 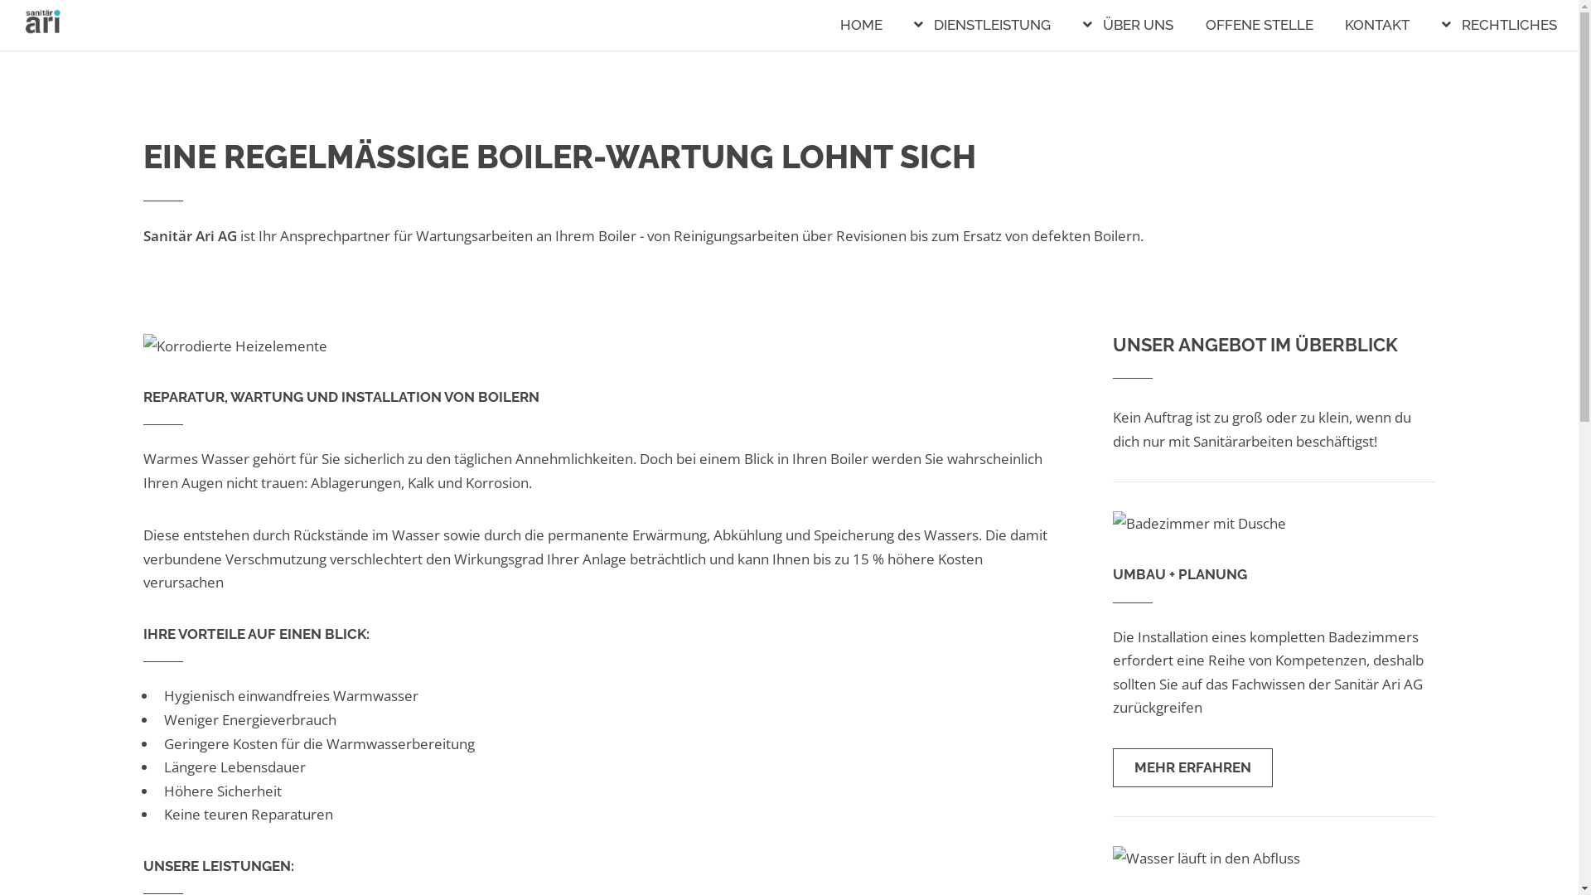 I want to click on OFFENE STELLE, so click(x=1260, y=25).